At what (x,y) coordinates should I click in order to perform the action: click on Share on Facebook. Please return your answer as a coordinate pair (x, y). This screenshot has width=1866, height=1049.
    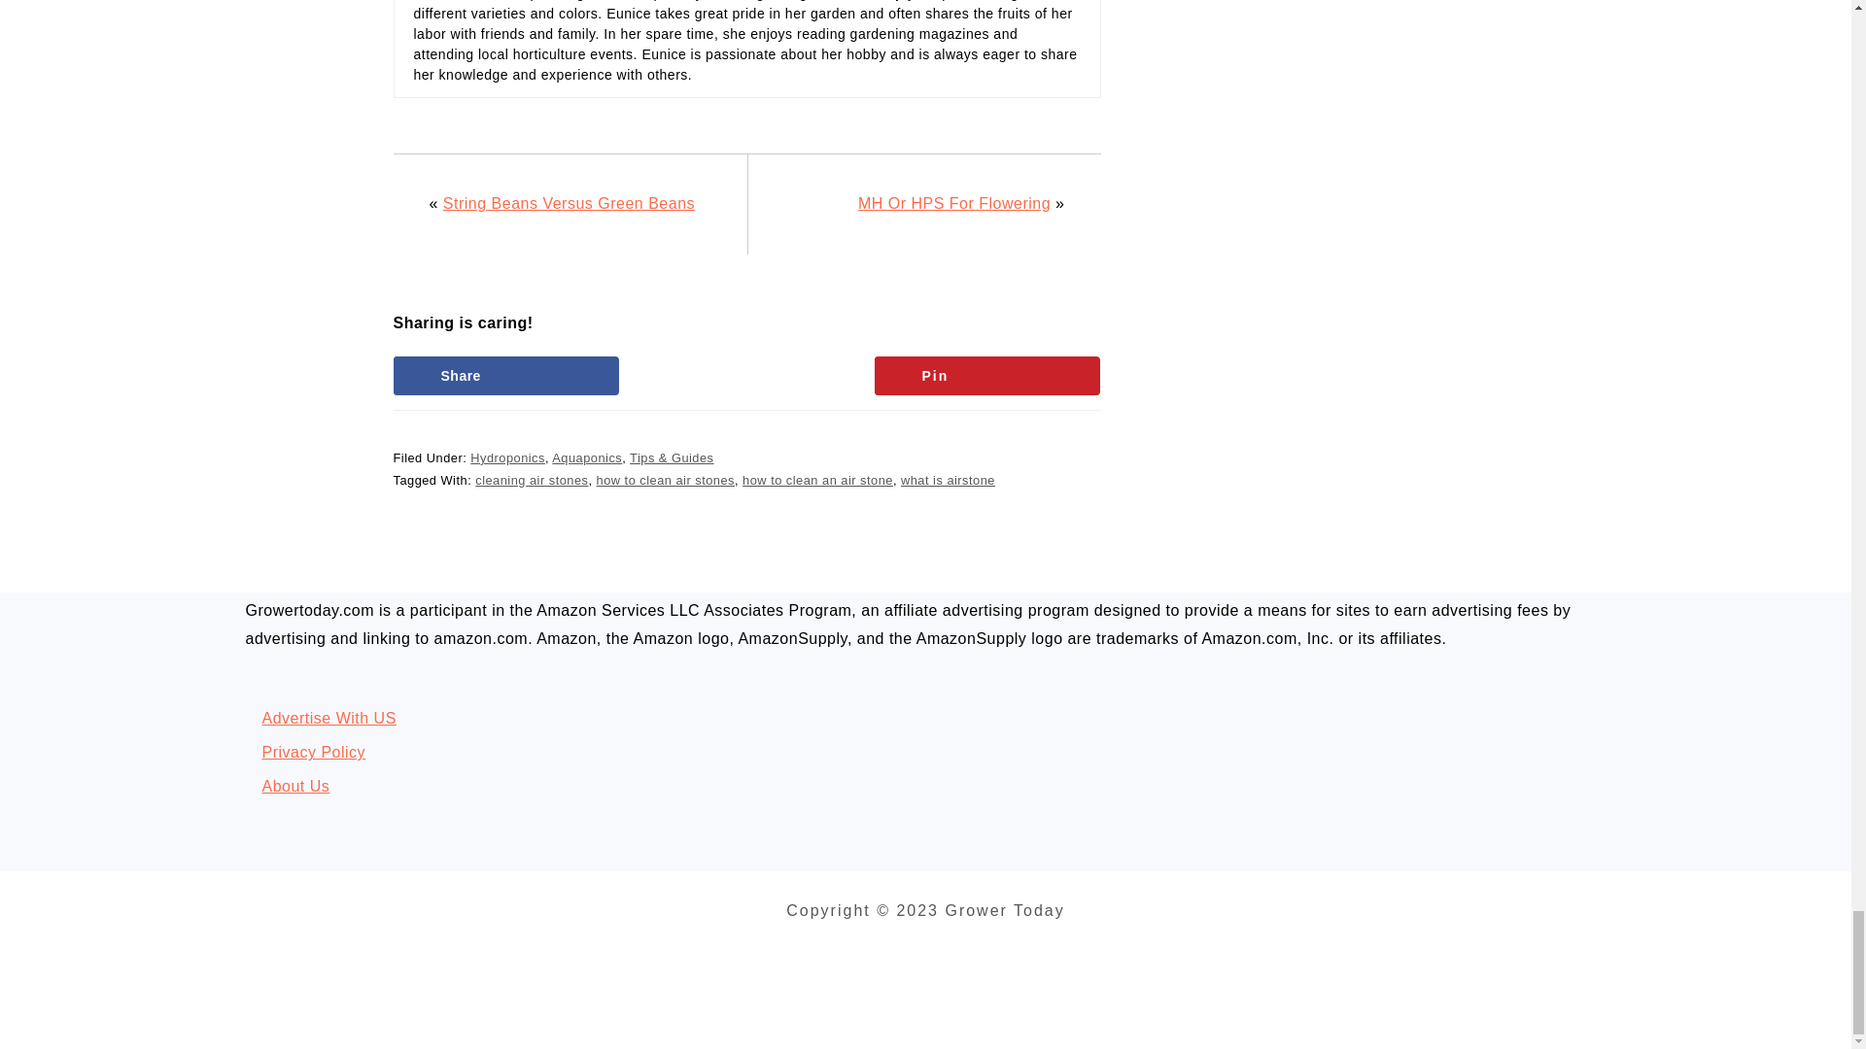
    Looking at the image, I should click on (505, 376).